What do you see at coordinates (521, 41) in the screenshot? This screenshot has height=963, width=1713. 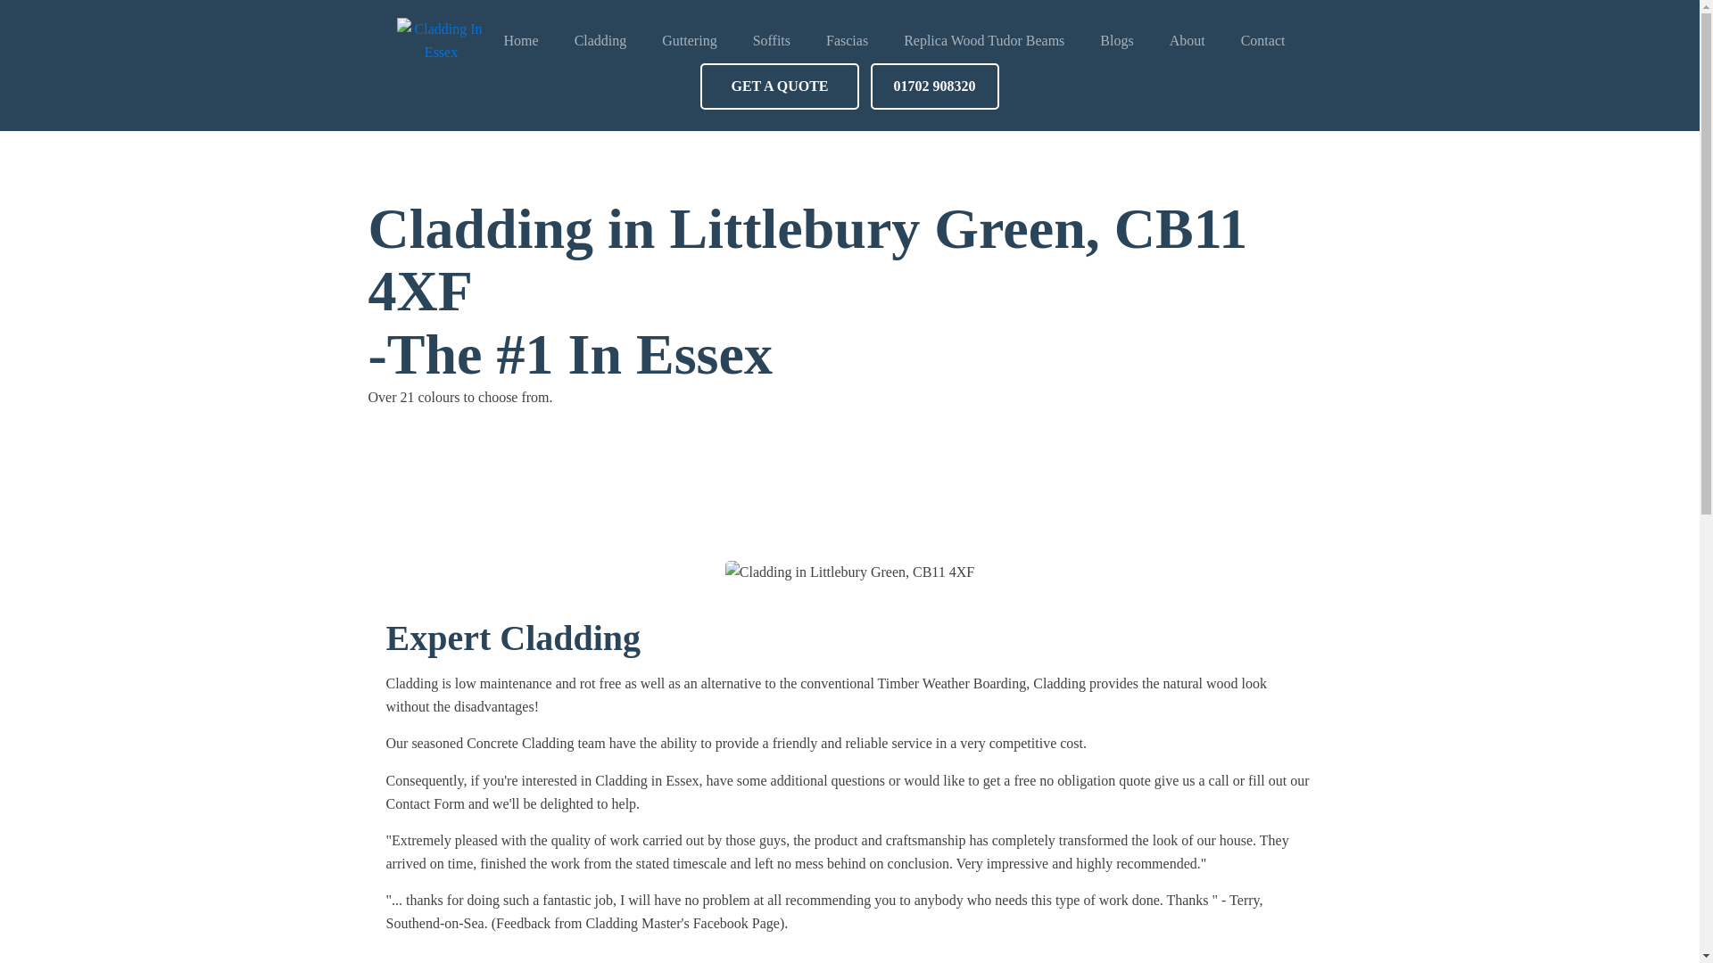 I see `Home` at bounding box center [521, 41].